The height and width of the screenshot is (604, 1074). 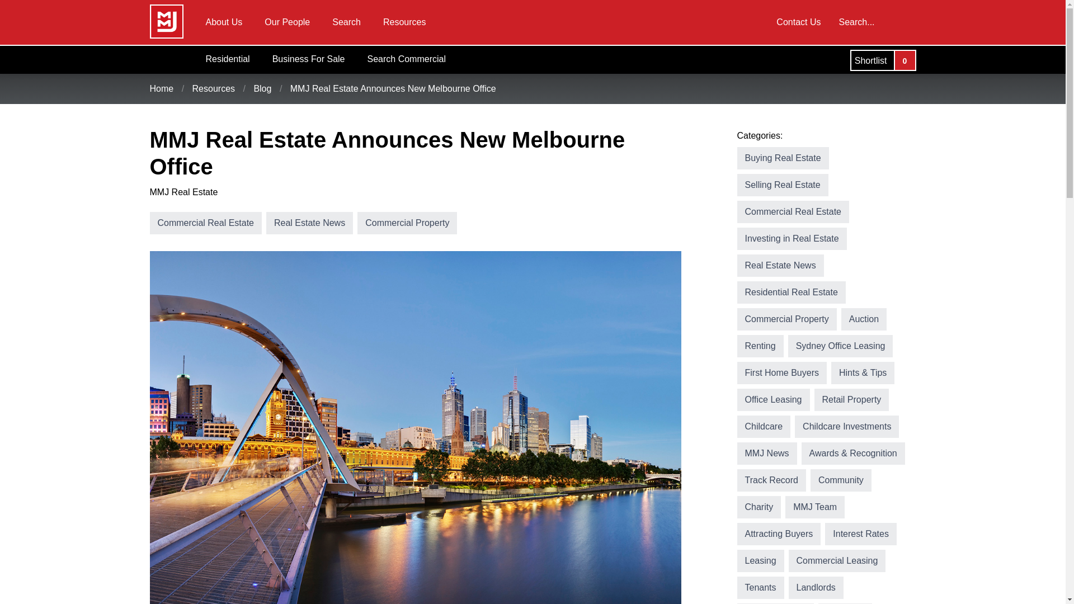 What do you see at coordinates (346, 22) in the screenshot?
I see `Search` at bounding box center [346, 22].